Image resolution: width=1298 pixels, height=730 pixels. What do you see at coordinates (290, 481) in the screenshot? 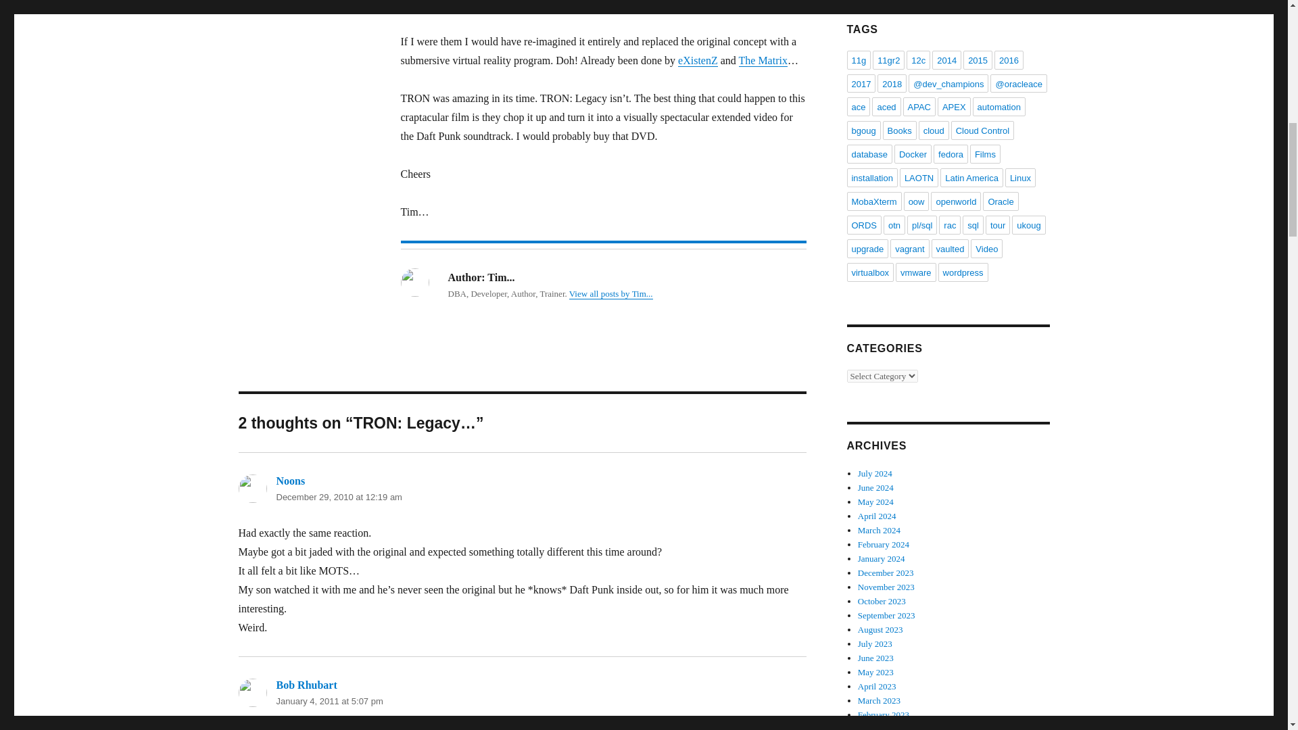
I see `Noons` at bounding box center [290, 481].